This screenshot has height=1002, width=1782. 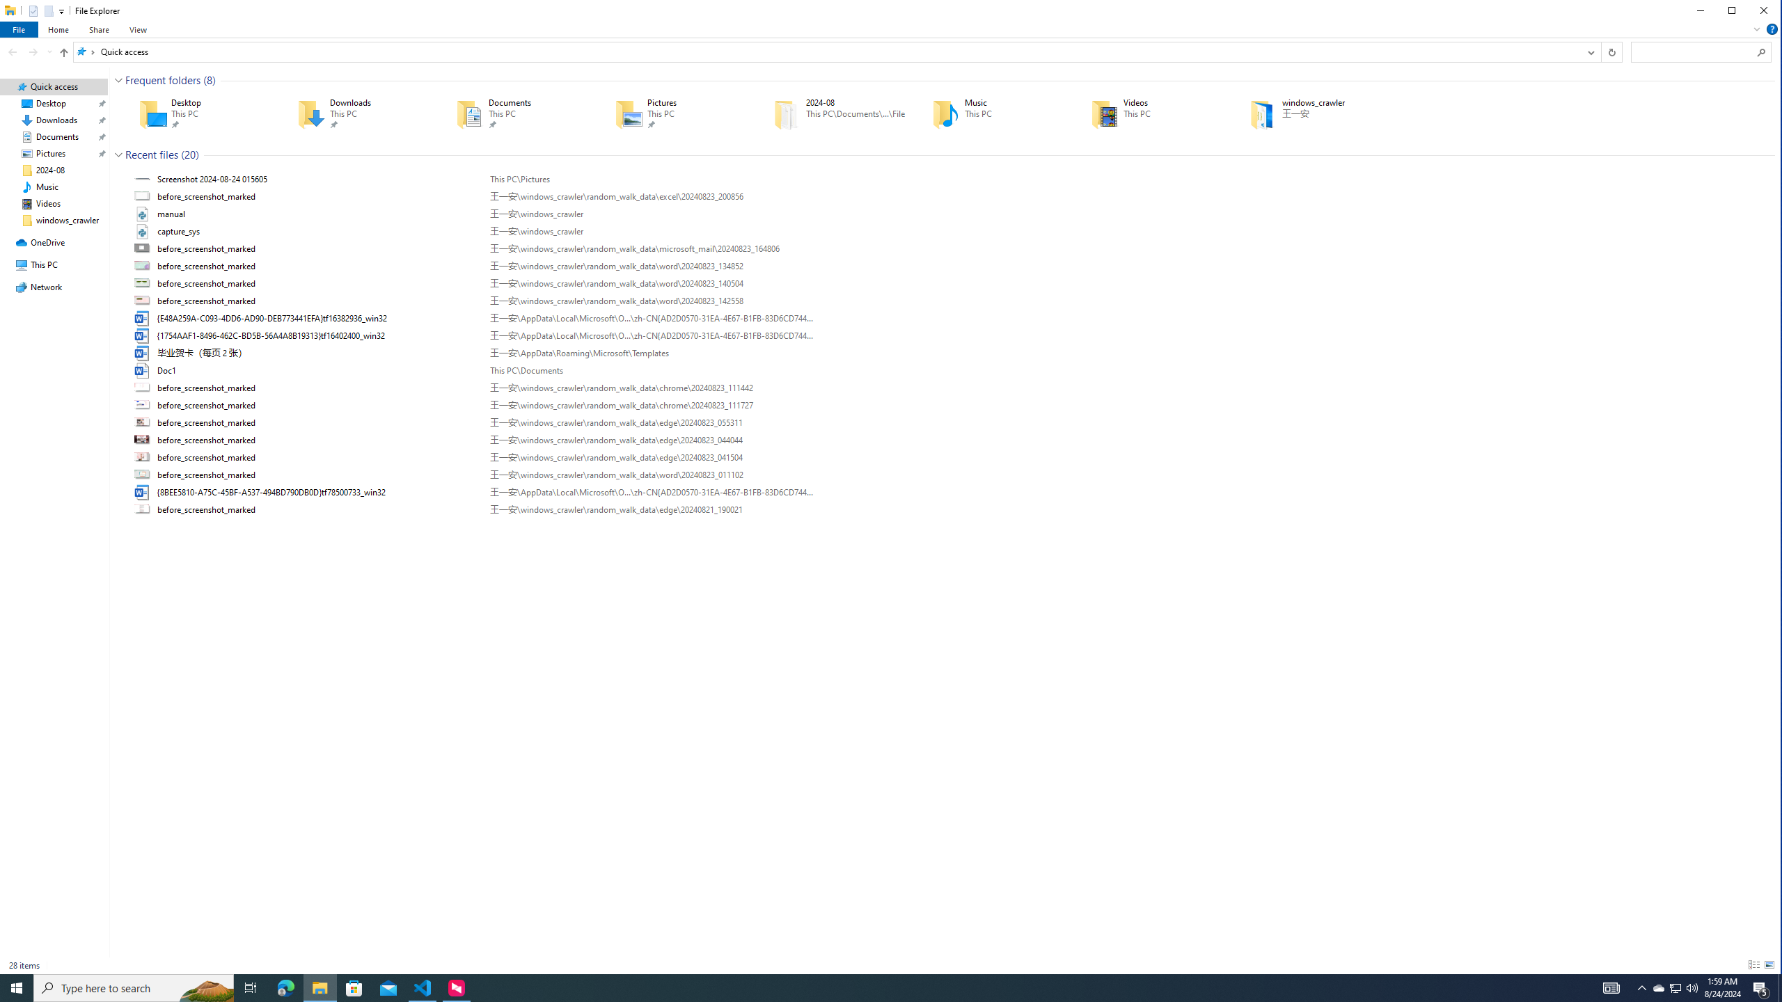 I want to click on Quick access, so click(x=124, y=51).